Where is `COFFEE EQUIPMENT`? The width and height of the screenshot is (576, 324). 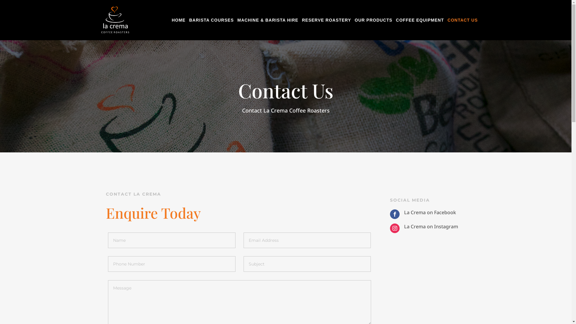 COFFEE EQUIPMENT is located at coordinates (420, 29).